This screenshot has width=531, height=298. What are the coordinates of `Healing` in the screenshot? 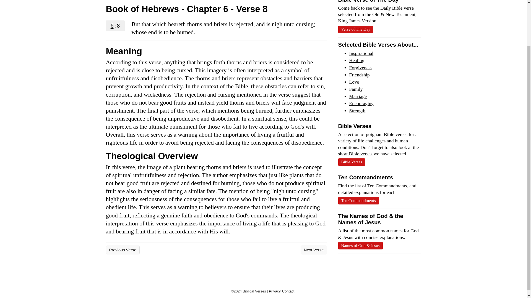 It's located at (356, 60).